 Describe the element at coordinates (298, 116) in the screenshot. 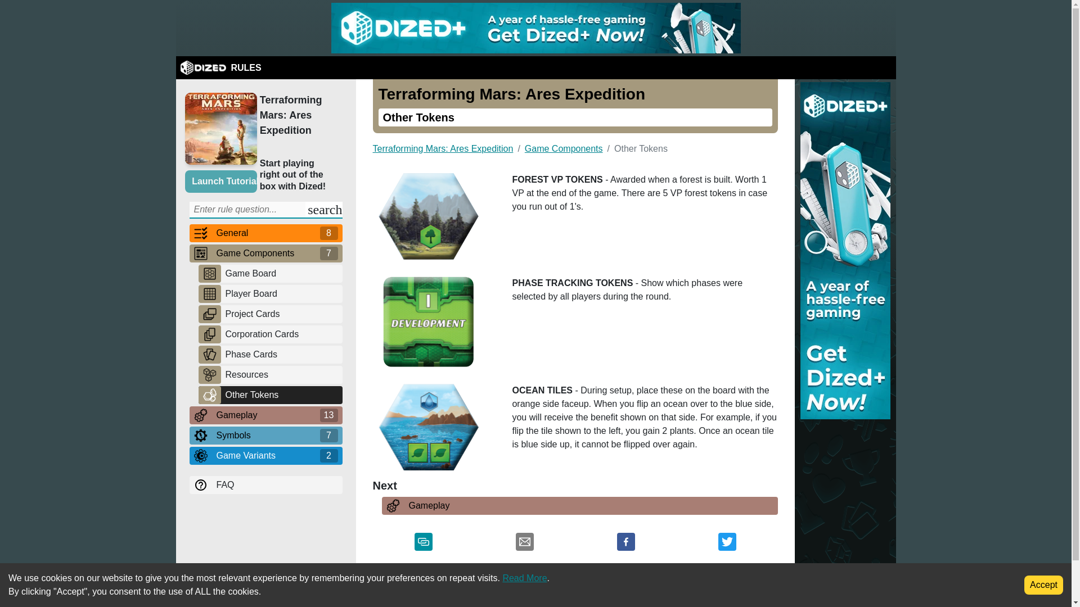

I see `Terraforming Mars: Ares Expedition` at that location.